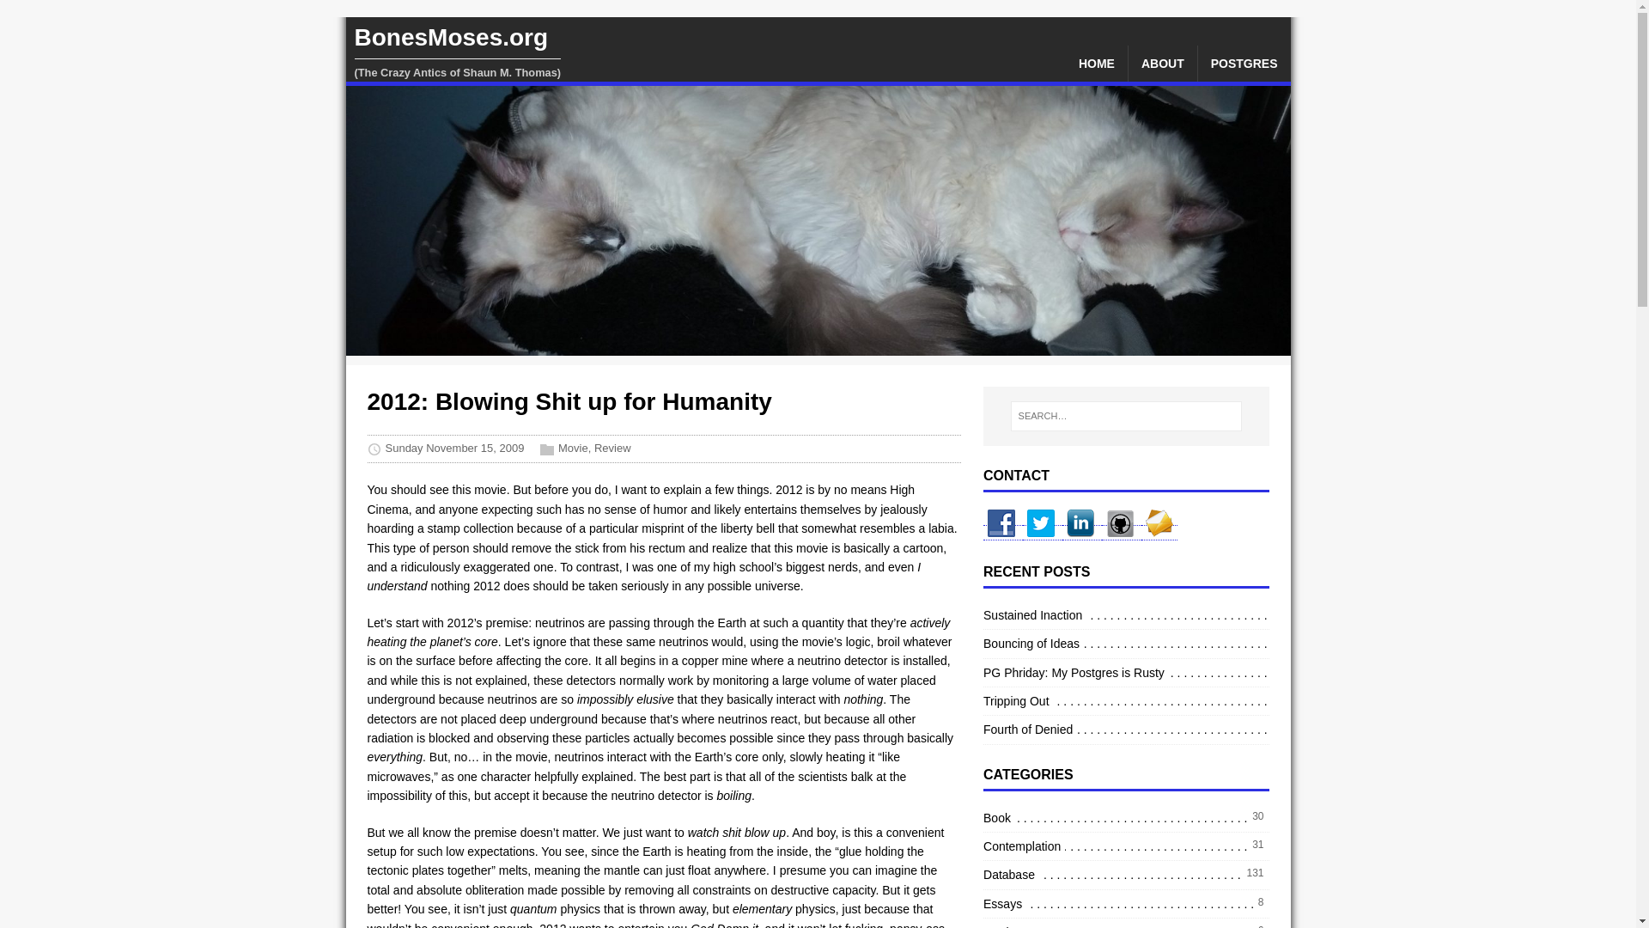 The height and width of the screenshot is (928, 1649). Describe the element at coordinates (1075, 672) in the screenshot. I see `PG Phriday: My Postgres is Rusty` at that location.